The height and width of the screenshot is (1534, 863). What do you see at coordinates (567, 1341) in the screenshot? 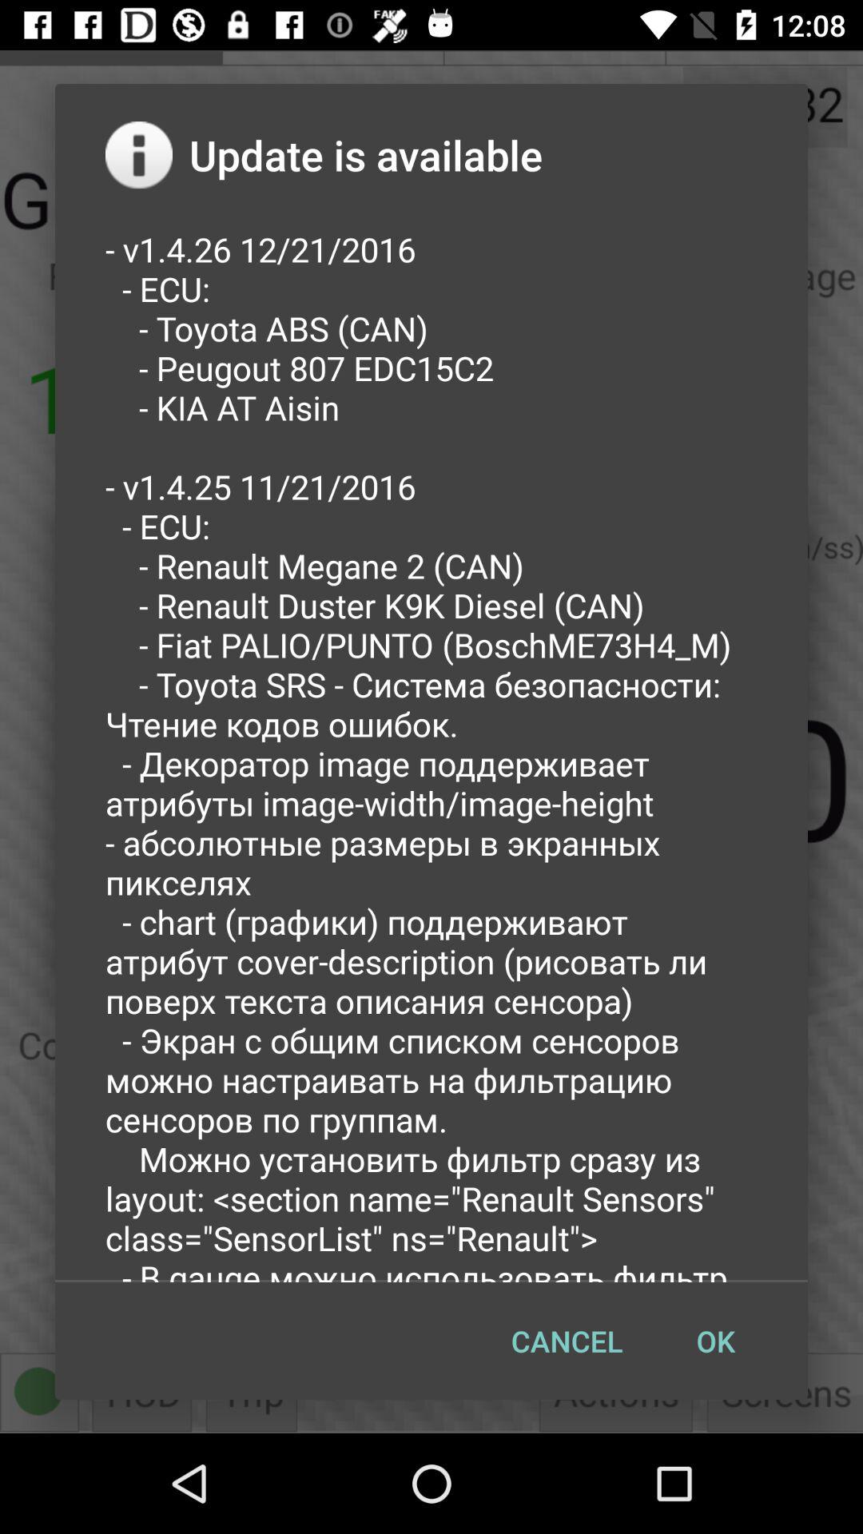
I see `select the item to the left of the ok item` at bounding box center [567, 1341].